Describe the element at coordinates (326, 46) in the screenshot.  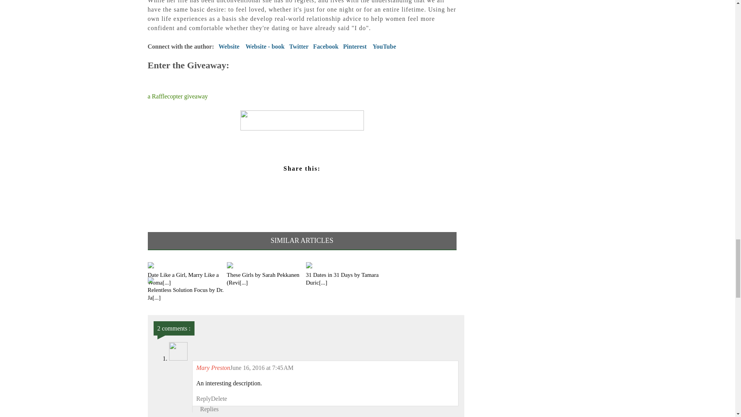
I see `Facebook` at that location.